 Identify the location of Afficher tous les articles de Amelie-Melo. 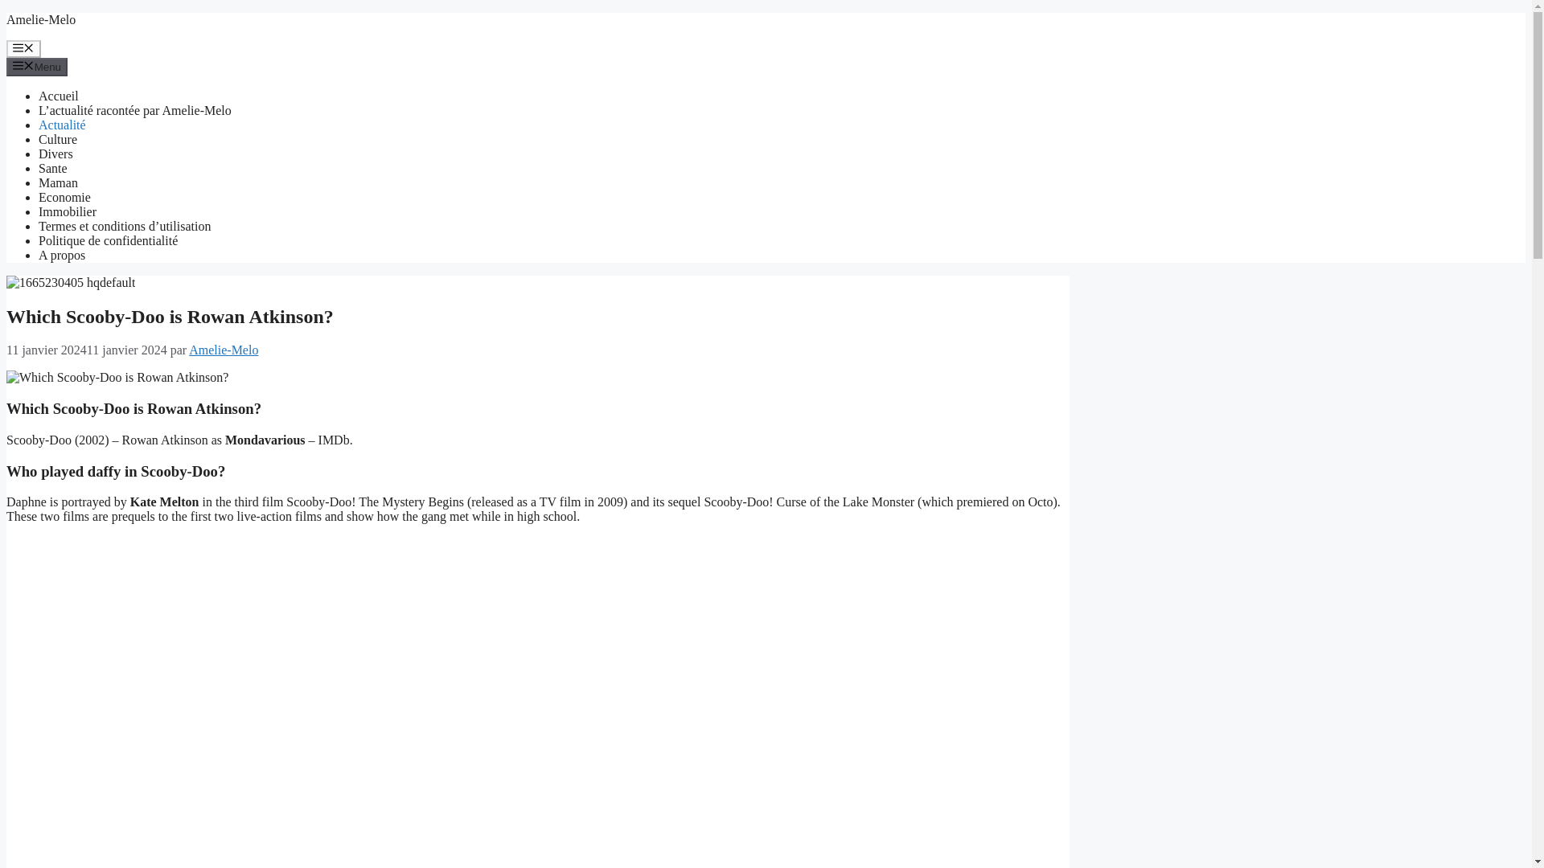
(223, 349).